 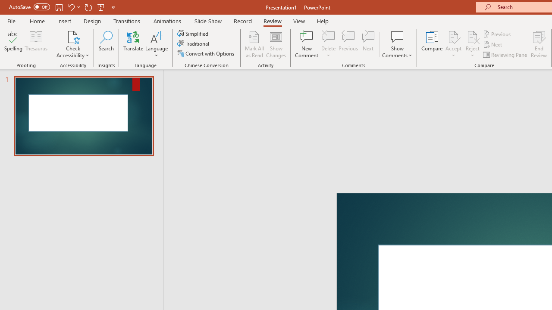 What do you see at coordinates (276, 44) in the screenshot?
I see `Show Changes` at bounding box center [276, 44].